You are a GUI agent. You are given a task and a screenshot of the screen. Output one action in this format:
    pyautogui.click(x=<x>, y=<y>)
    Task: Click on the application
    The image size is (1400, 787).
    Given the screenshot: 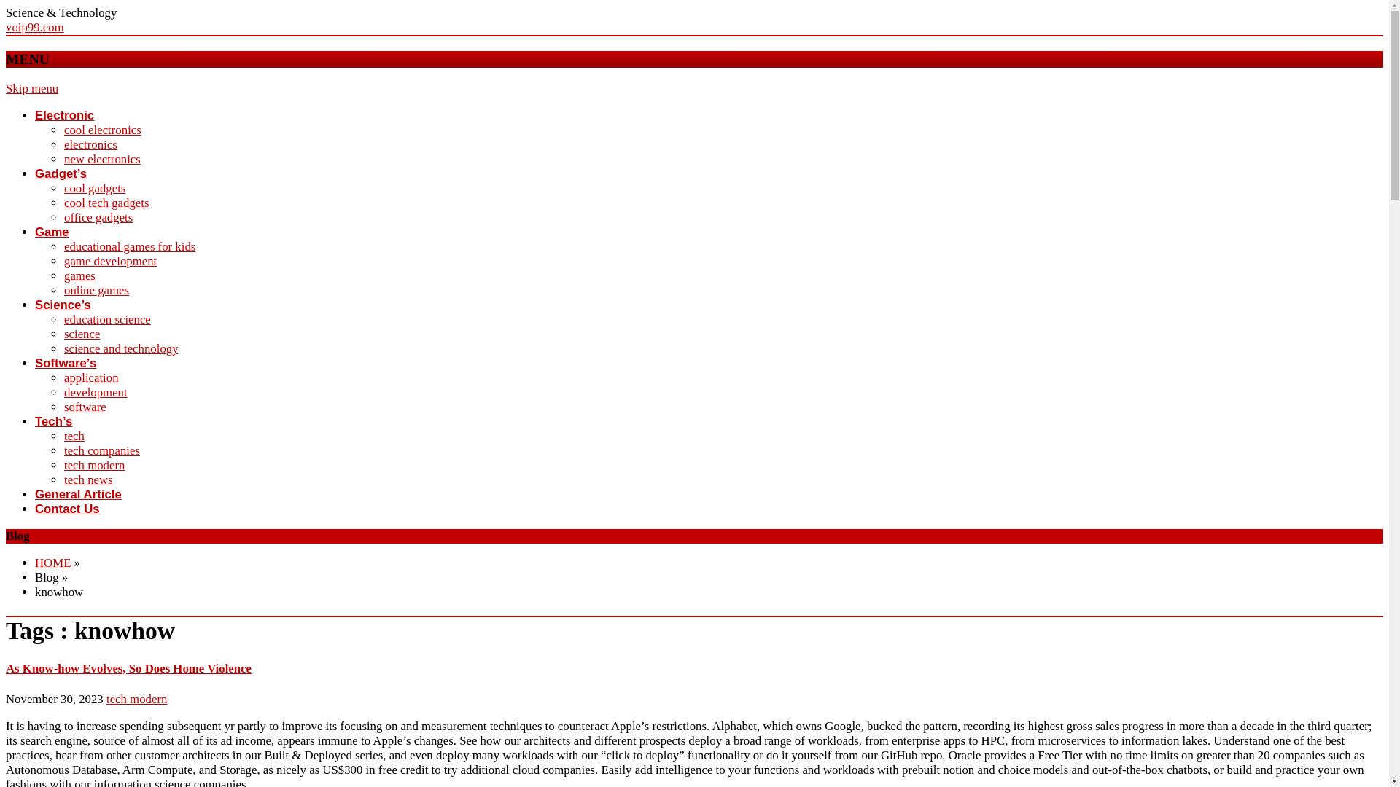 What is the action you would take?
    pyautogui.click(x=92, y=377)
    